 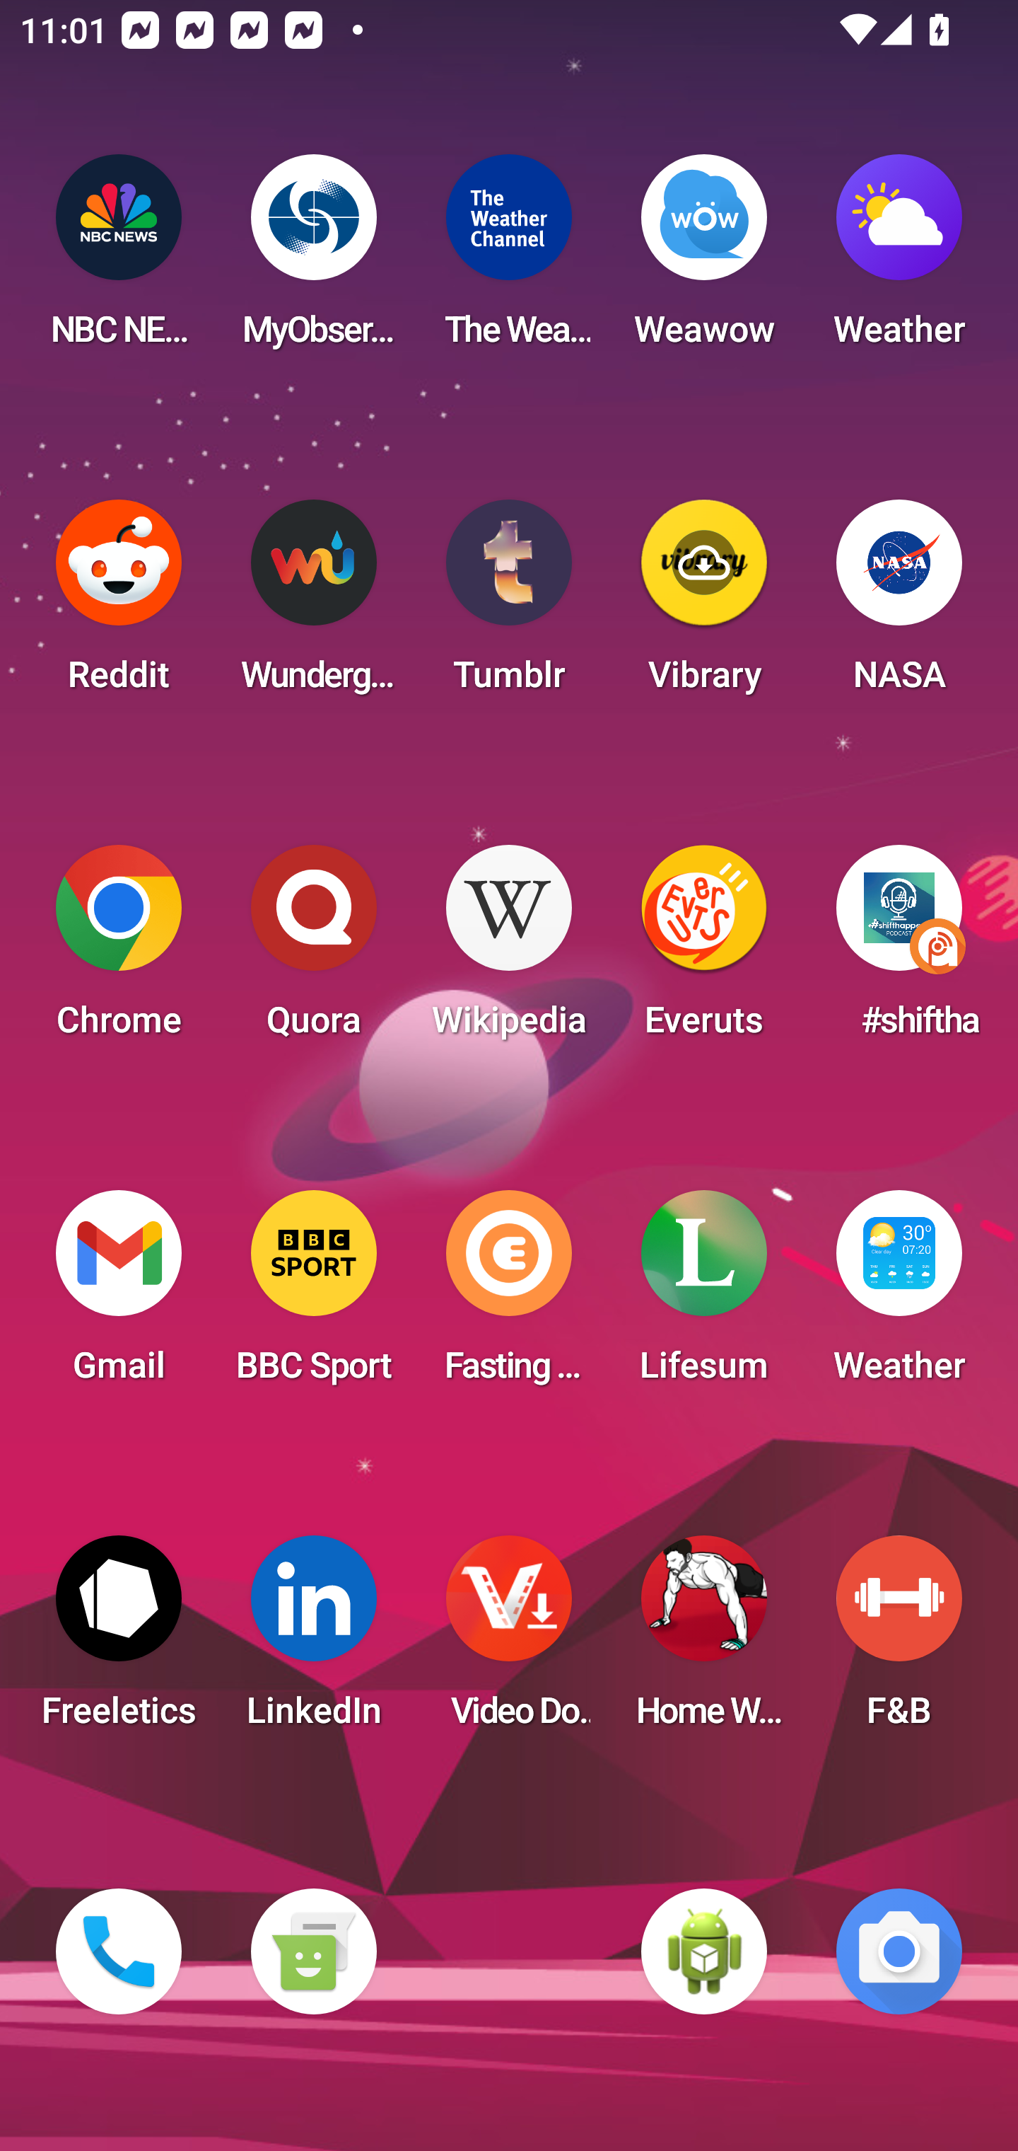 I want to click on Chrome, so click(x=119, y=950).